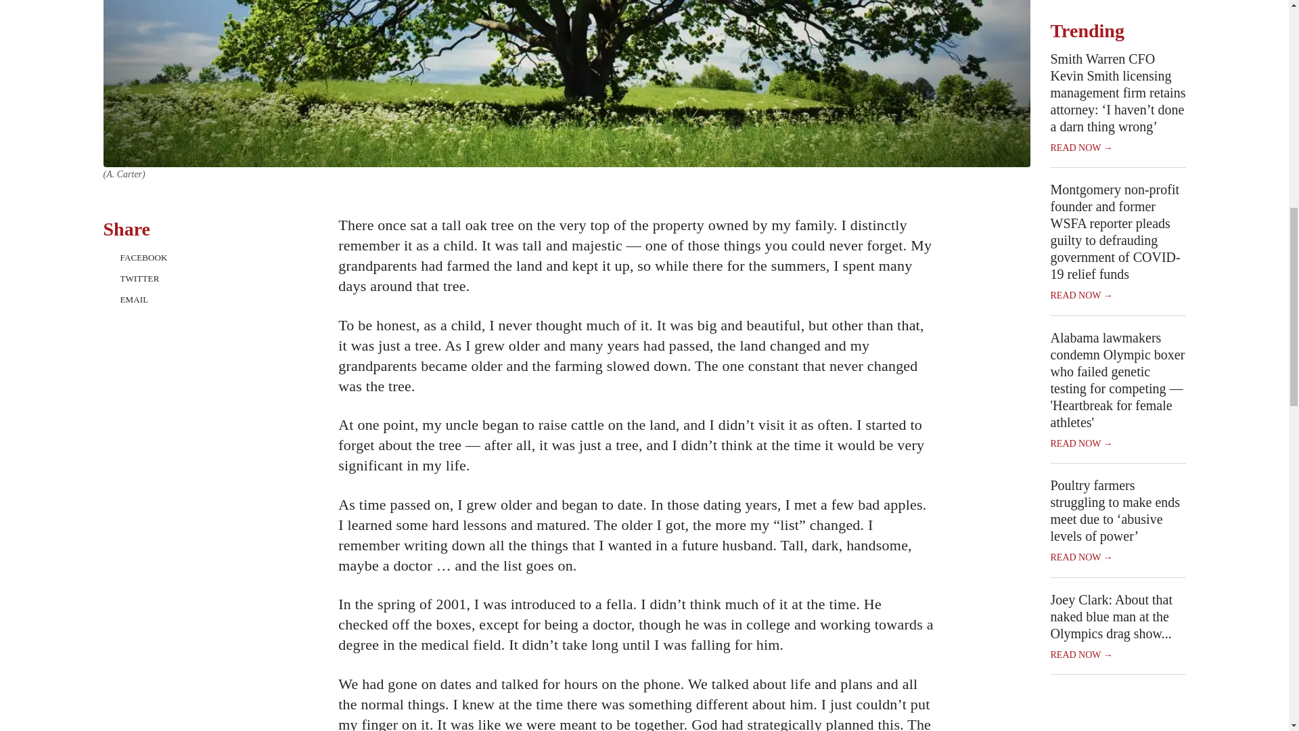  I want to click on FACEBOOK, so click(162, 243).